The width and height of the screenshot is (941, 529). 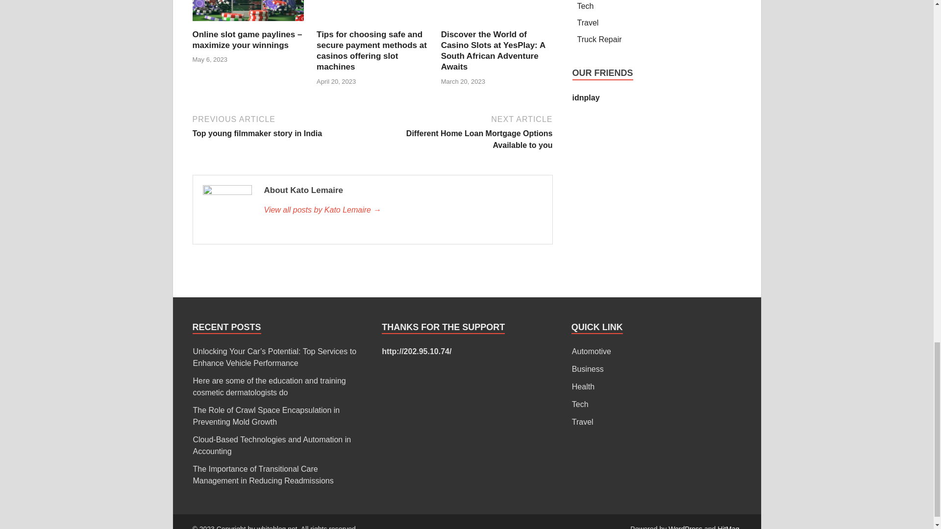 What do you see at coordinates (402, 210) in the screenshot?
I see `Kato Lemaire` at bounding box center [402, 210].